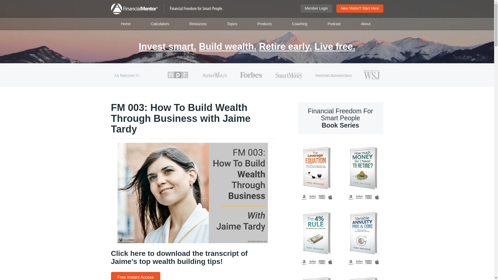  What do you see at coordinates (198, 24) in the screenshot?
I see `Resources` at bounding box center [198, 24].